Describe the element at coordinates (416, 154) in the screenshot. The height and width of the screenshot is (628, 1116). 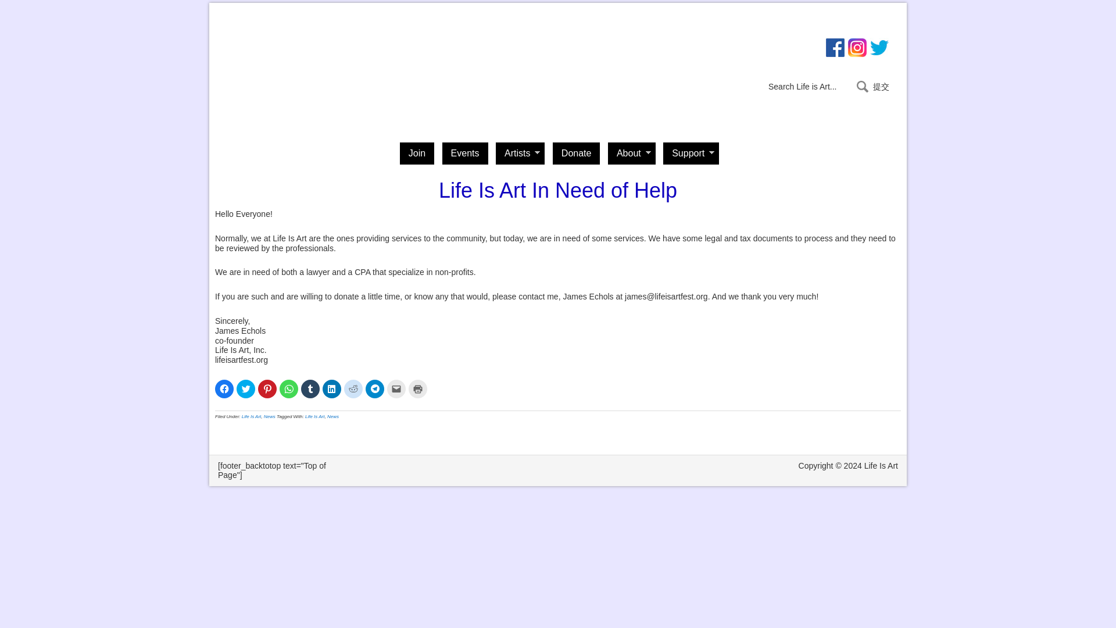
I see `Join` at that location.